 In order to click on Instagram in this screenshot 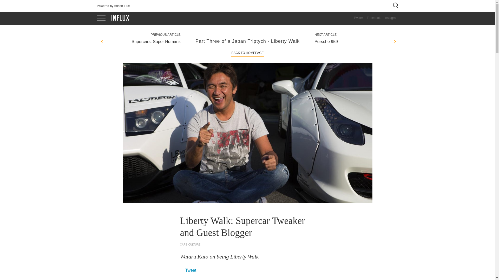, I will do `click(389, 18)`.